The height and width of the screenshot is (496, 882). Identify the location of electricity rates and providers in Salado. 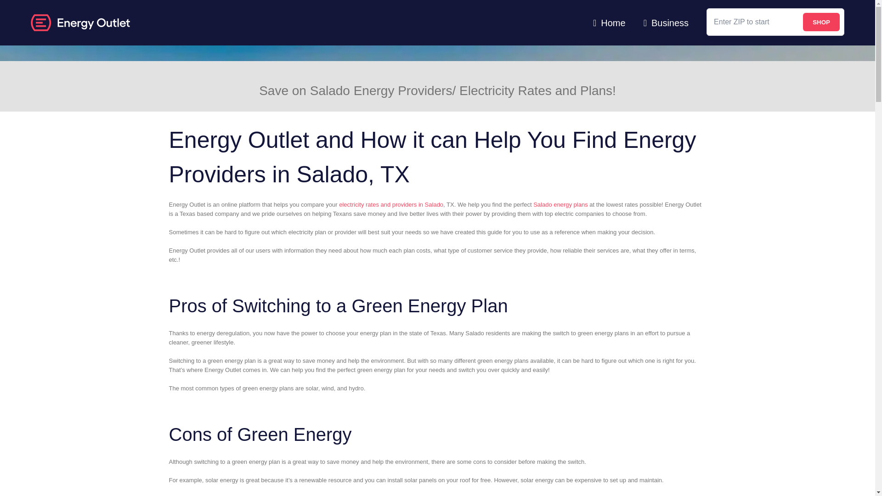
(391, 204).